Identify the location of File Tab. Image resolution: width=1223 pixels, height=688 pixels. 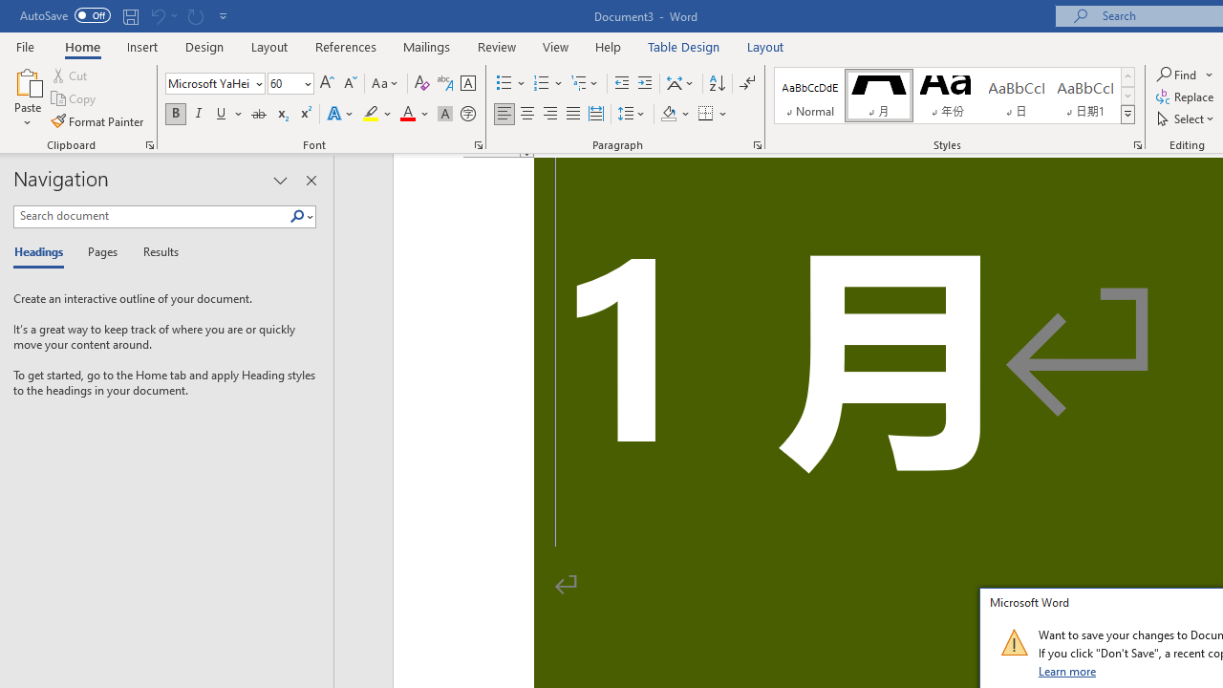
(25, 46).